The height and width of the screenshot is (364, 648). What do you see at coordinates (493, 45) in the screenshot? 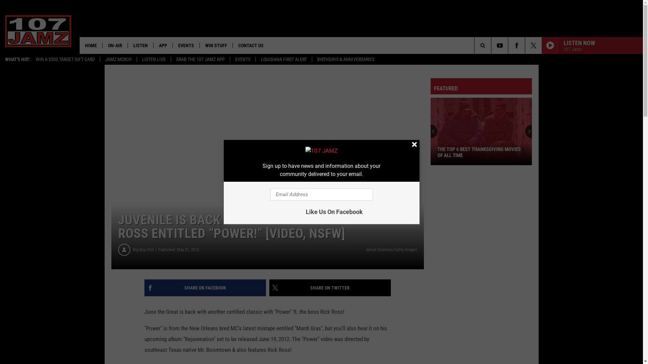
I see `SEARCH` at bounding box center [493, 45].